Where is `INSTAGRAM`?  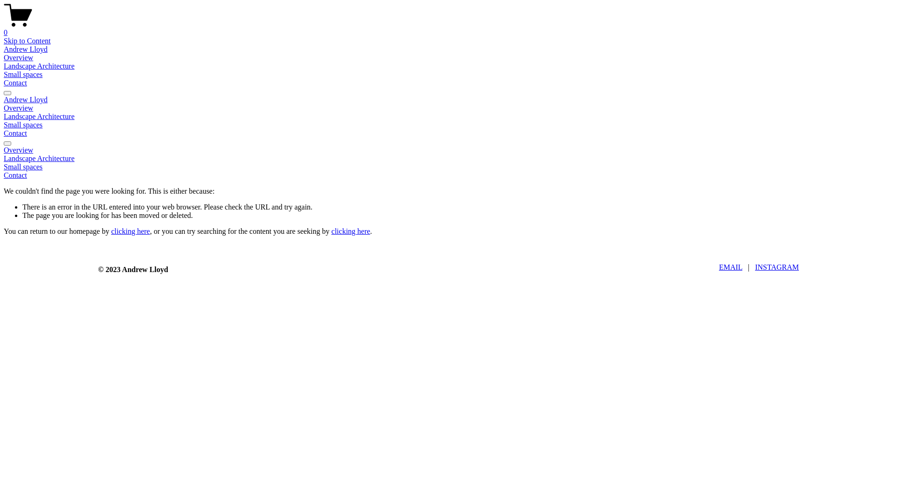
INSTAGRAM is located at coordinates (777, 267).